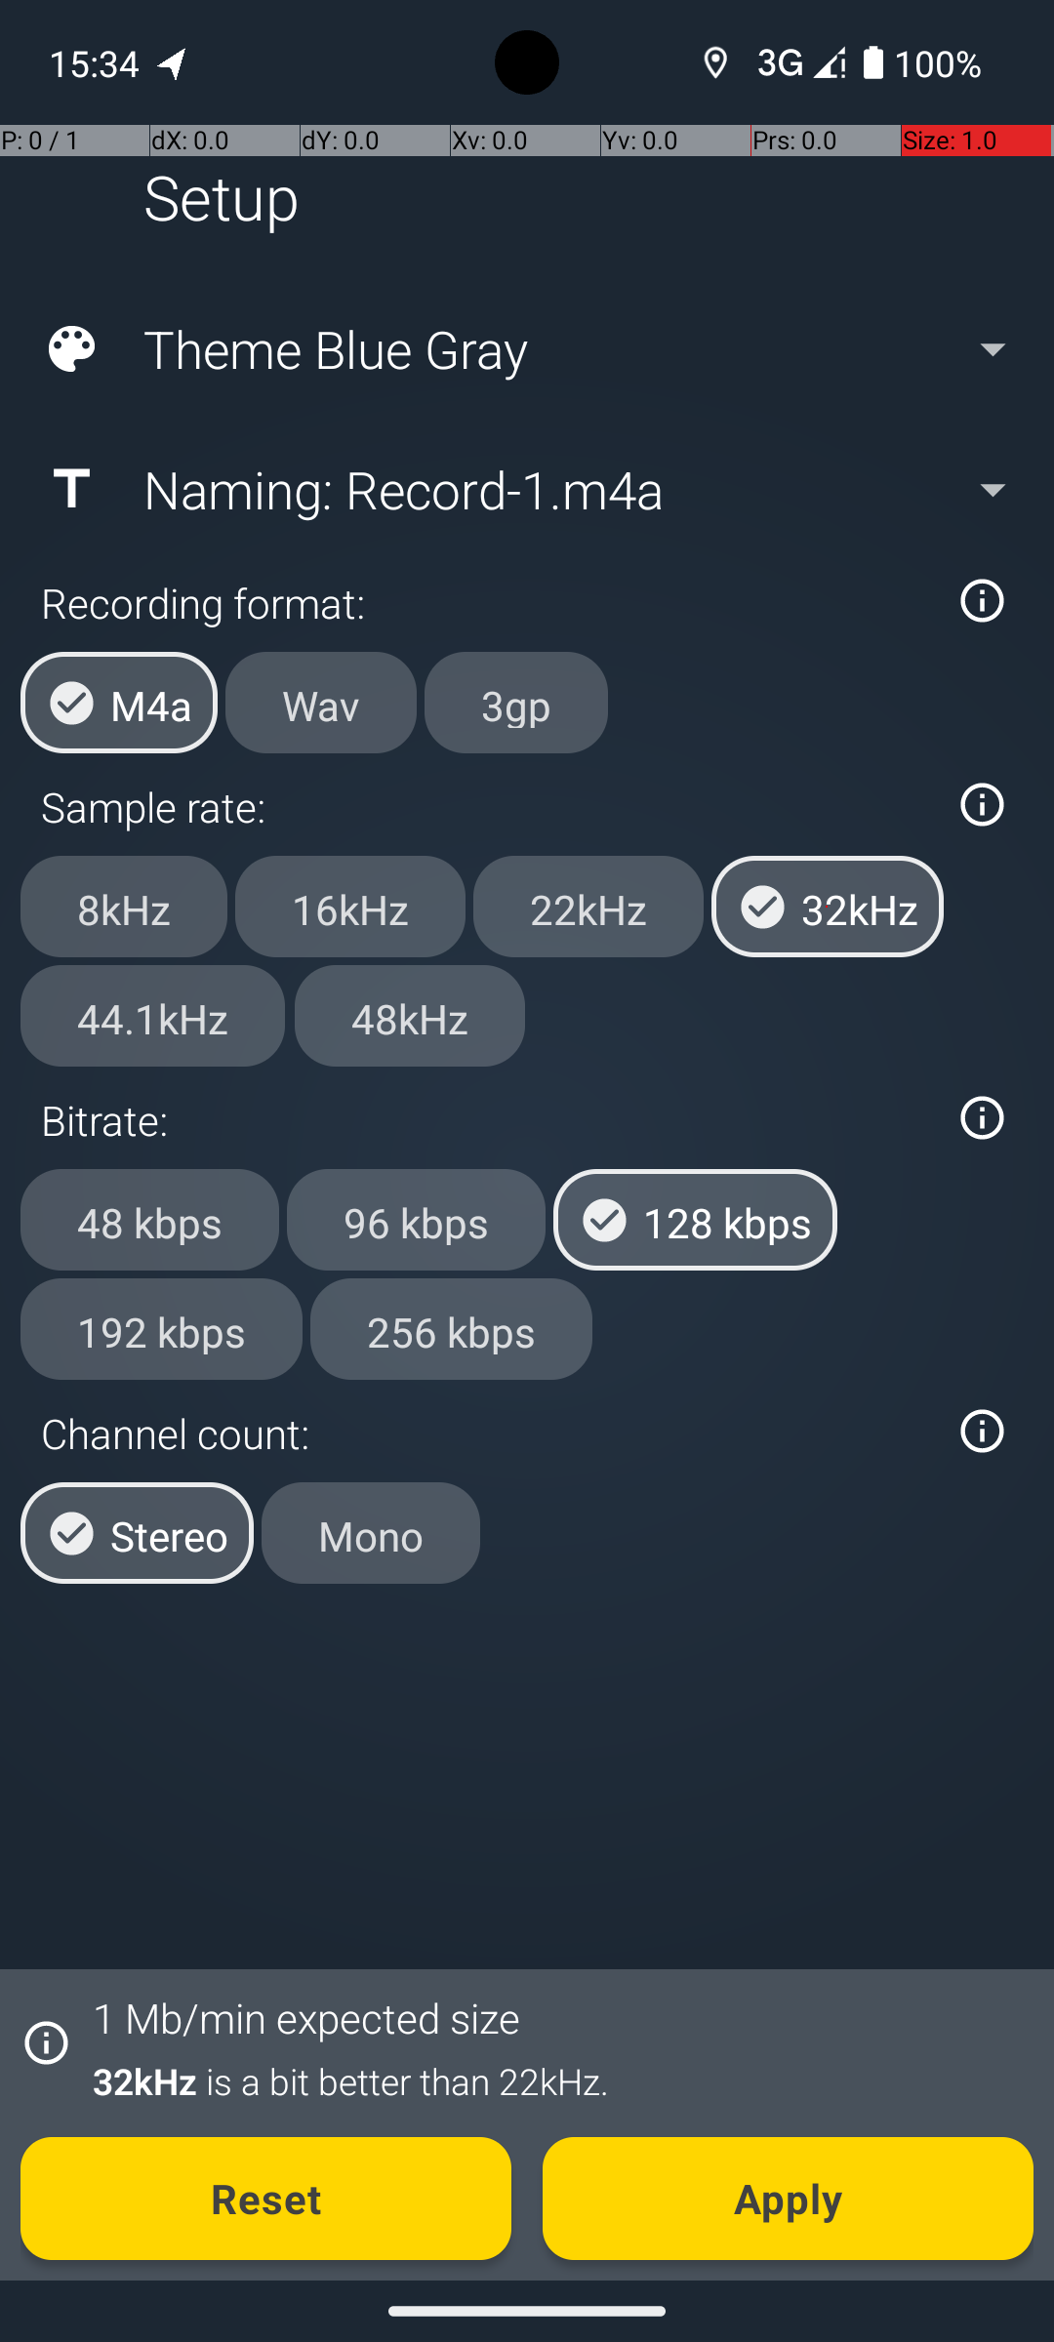 The width and height of the screenshot is (1054, 2342). What do you see at coordinates (265, 2199) in the screenshot?
I see `Reset` at bounding box center [265, 2199].